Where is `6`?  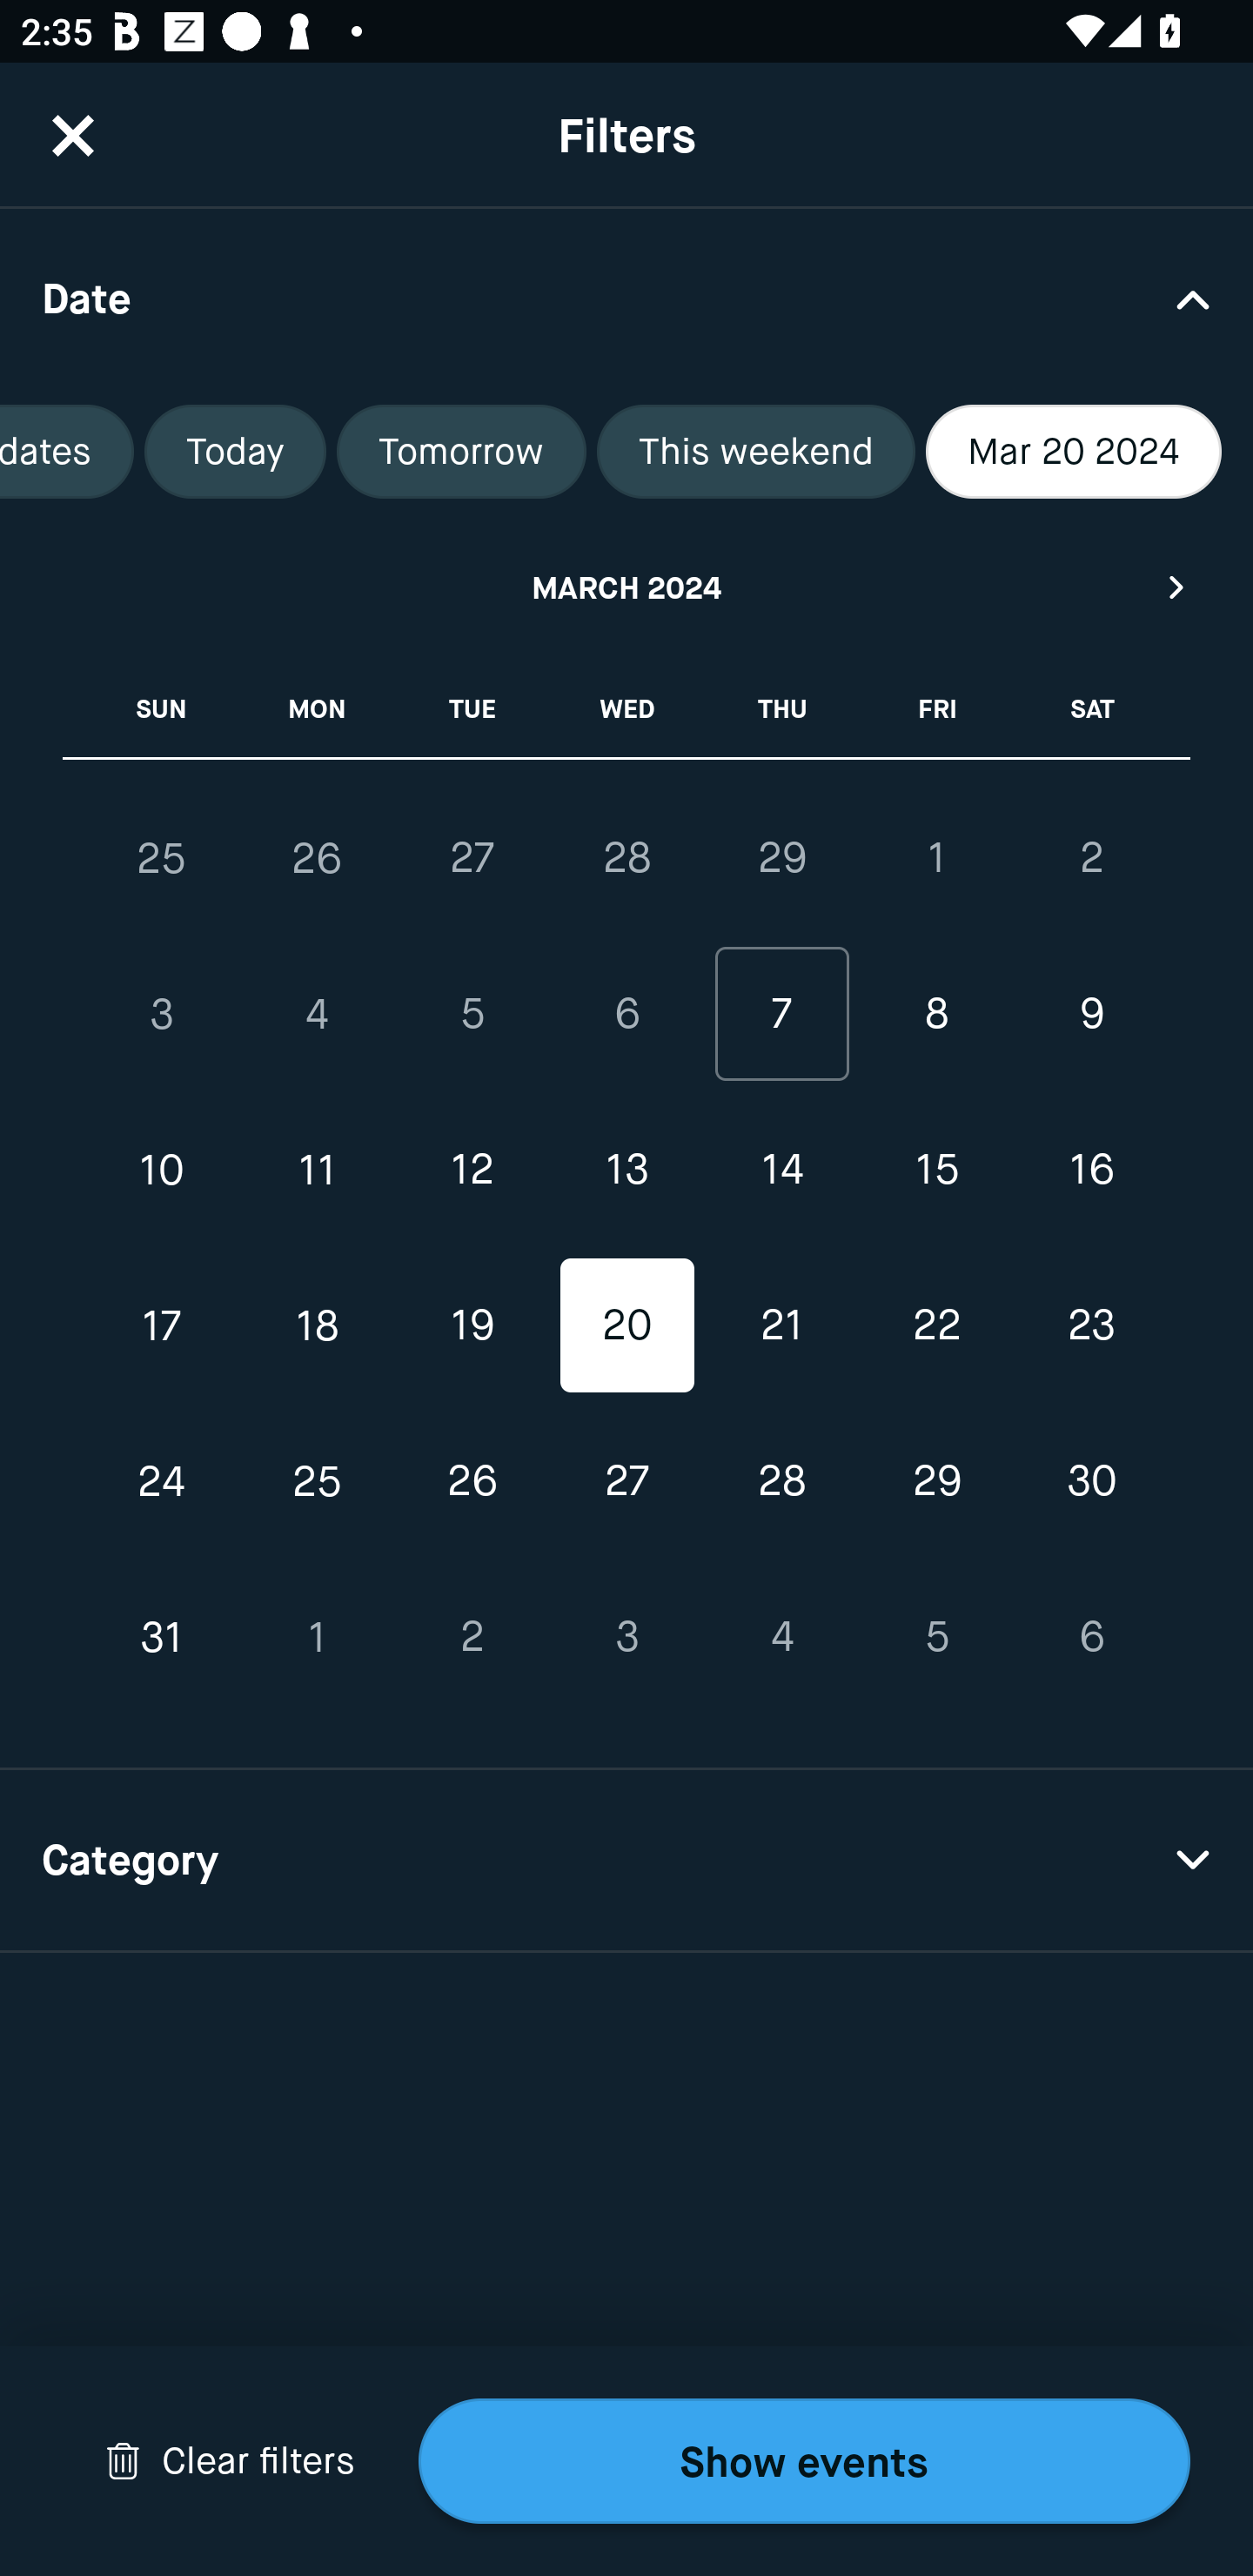
6 is located at coordinates (1091, 1636).